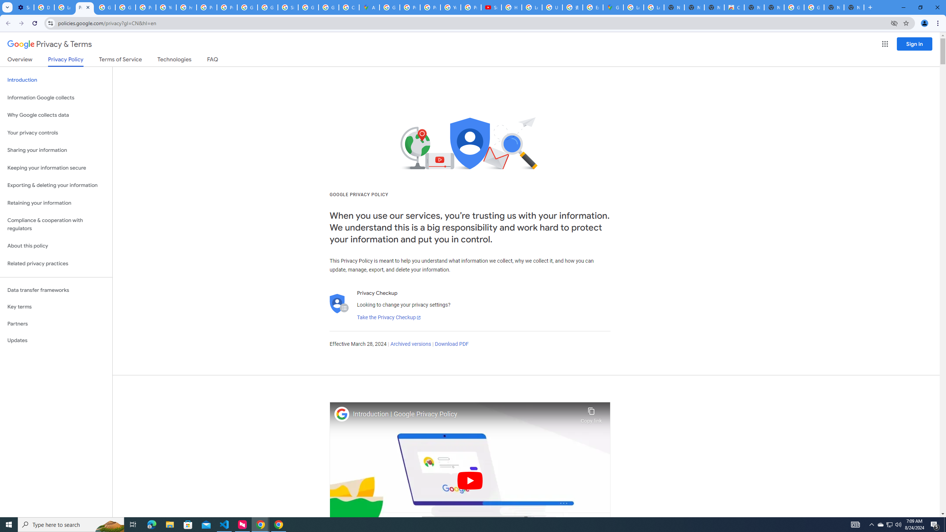  What do you see at coordinates (452, 344) in the screenshot?
I see `Download PDF` at bounding box center [452, 344].